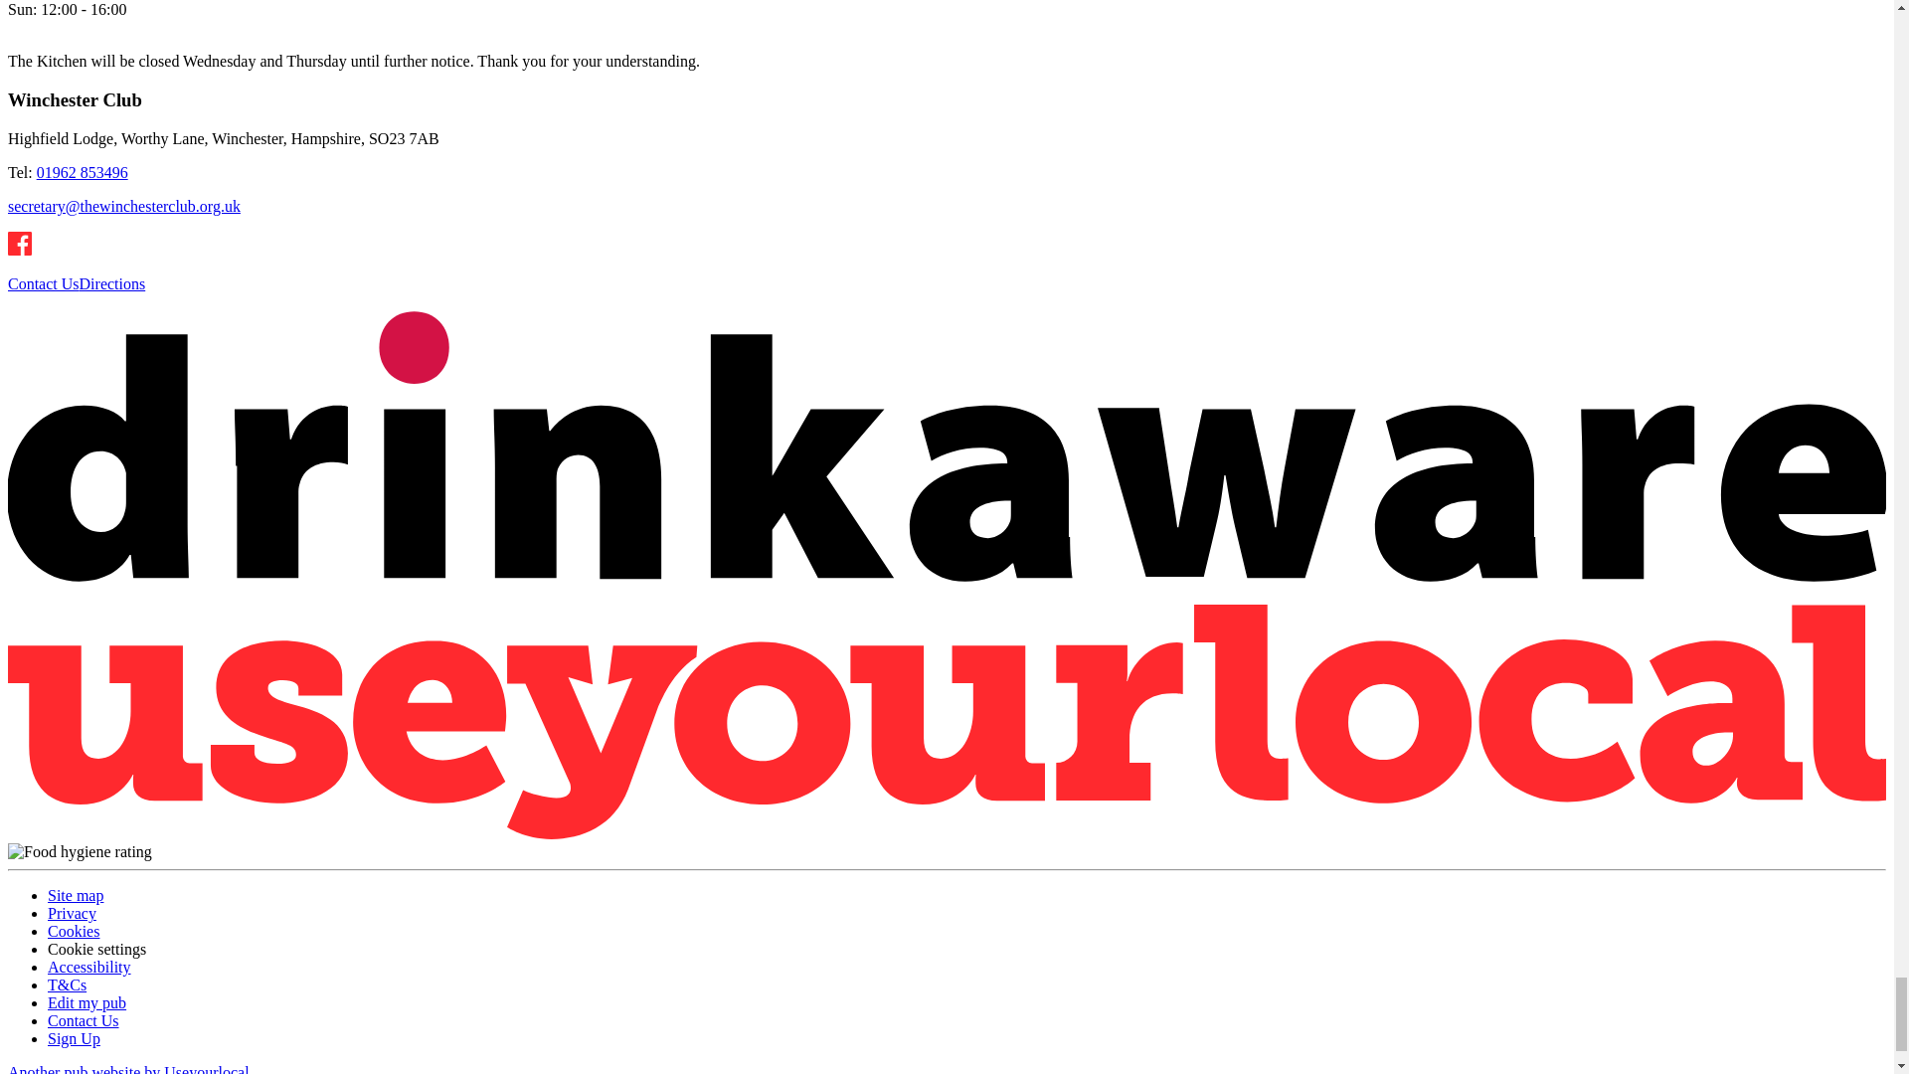  What do you see at coordinates (74, 1038) in the screenshot?
I see `Sign Up` at bounding box center [74, 1038].